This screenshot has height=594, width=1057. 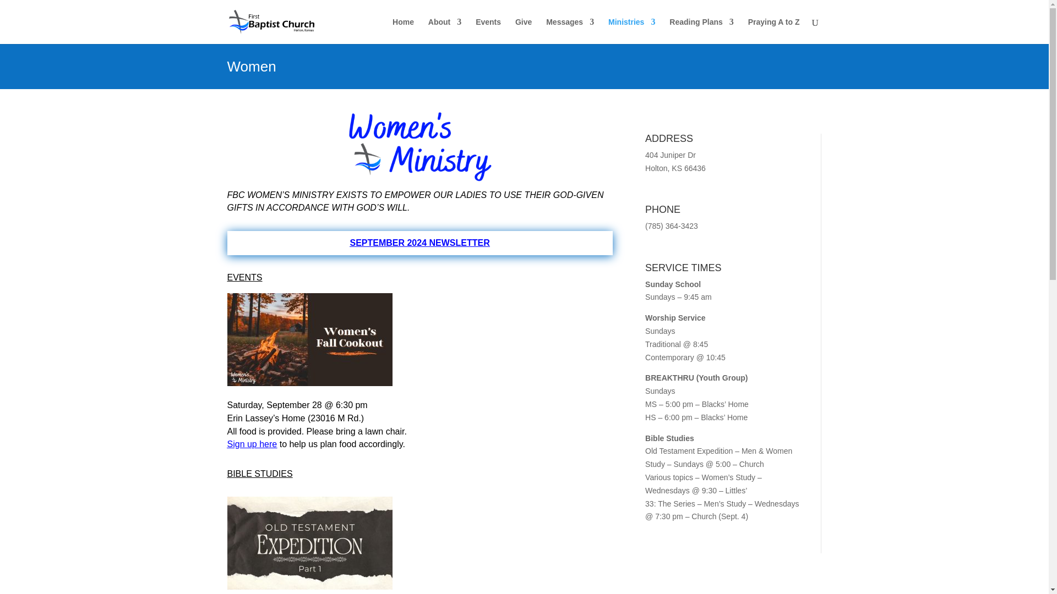 I want to click on Praying A to Z, so click(x=774, y=31).